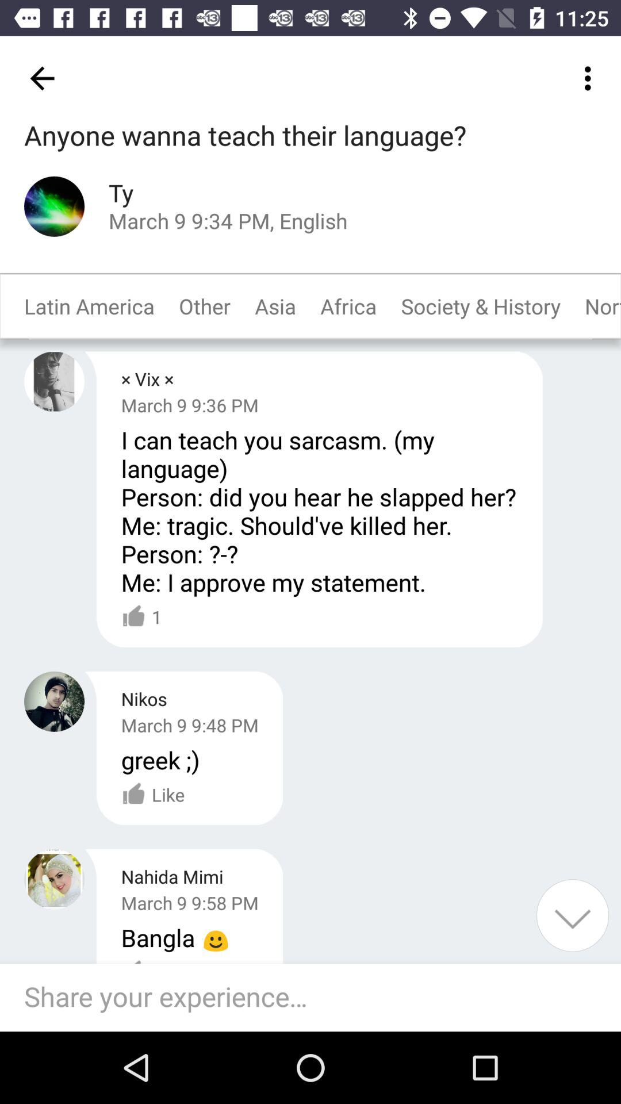 This screenshot has height=1104, width=621. Describe the element at coordinates (54, 206) in the screenshot. I see `open profile picture` at that location.